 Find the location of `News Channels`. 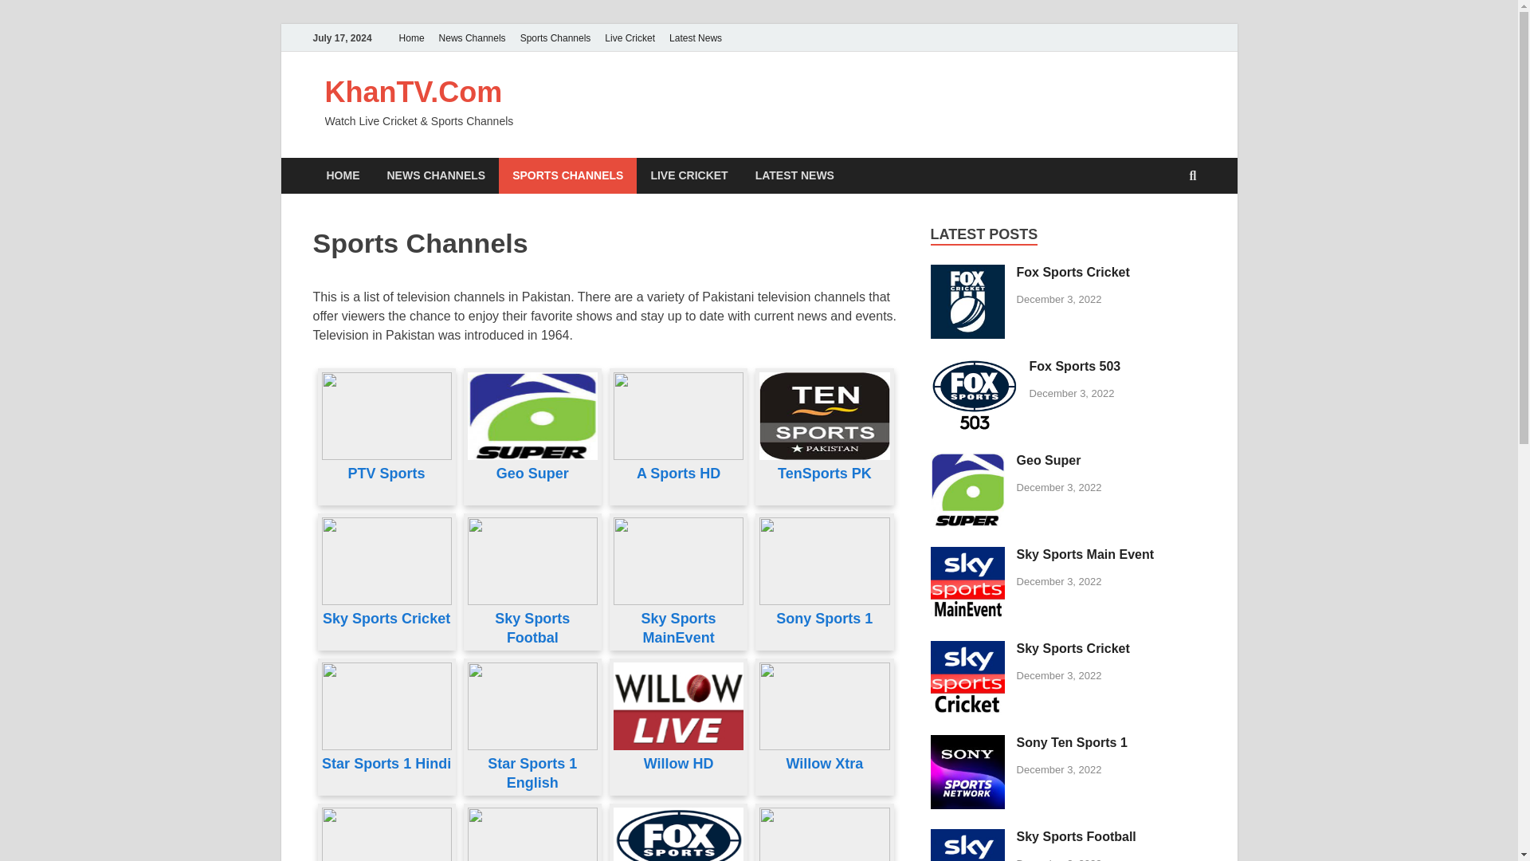

News Channels is located at coordinates (472, 37).